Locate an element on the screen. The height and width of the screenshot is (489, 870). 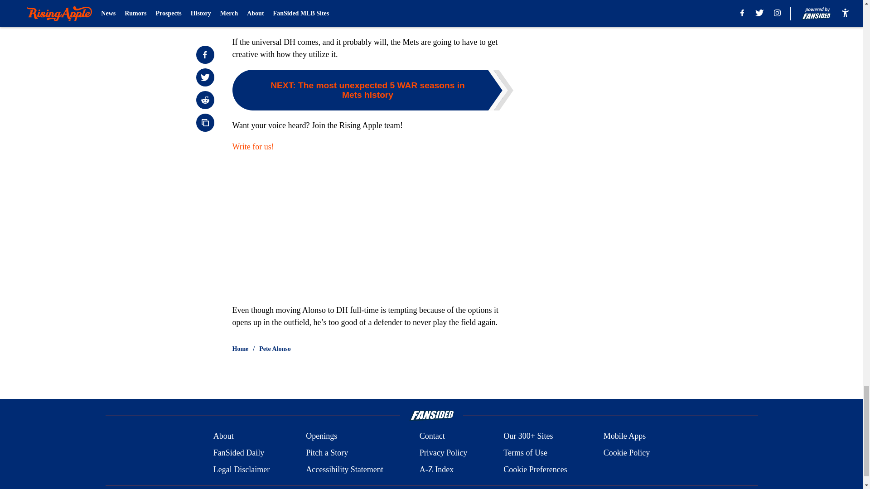
Pitch a Story is located at coordinates (327, 453).